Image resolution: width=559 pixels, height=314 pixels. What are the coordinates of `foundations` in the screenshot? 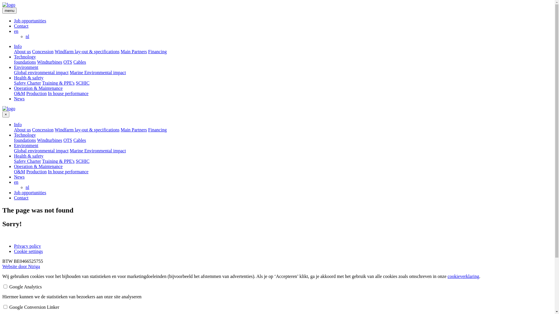 It's located at (25, 62).